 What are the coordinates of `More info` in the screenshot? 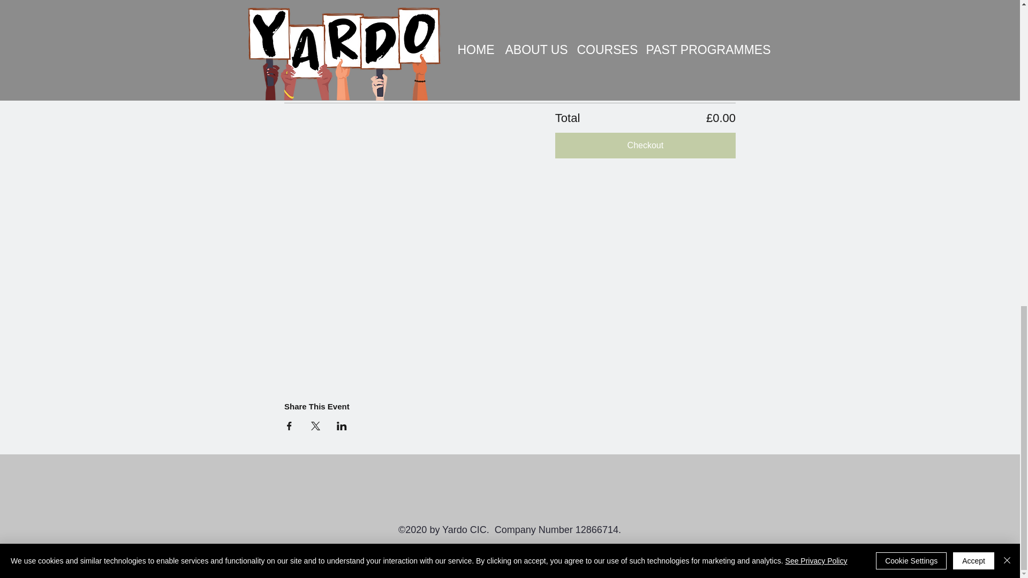 It's located at (306, 81).